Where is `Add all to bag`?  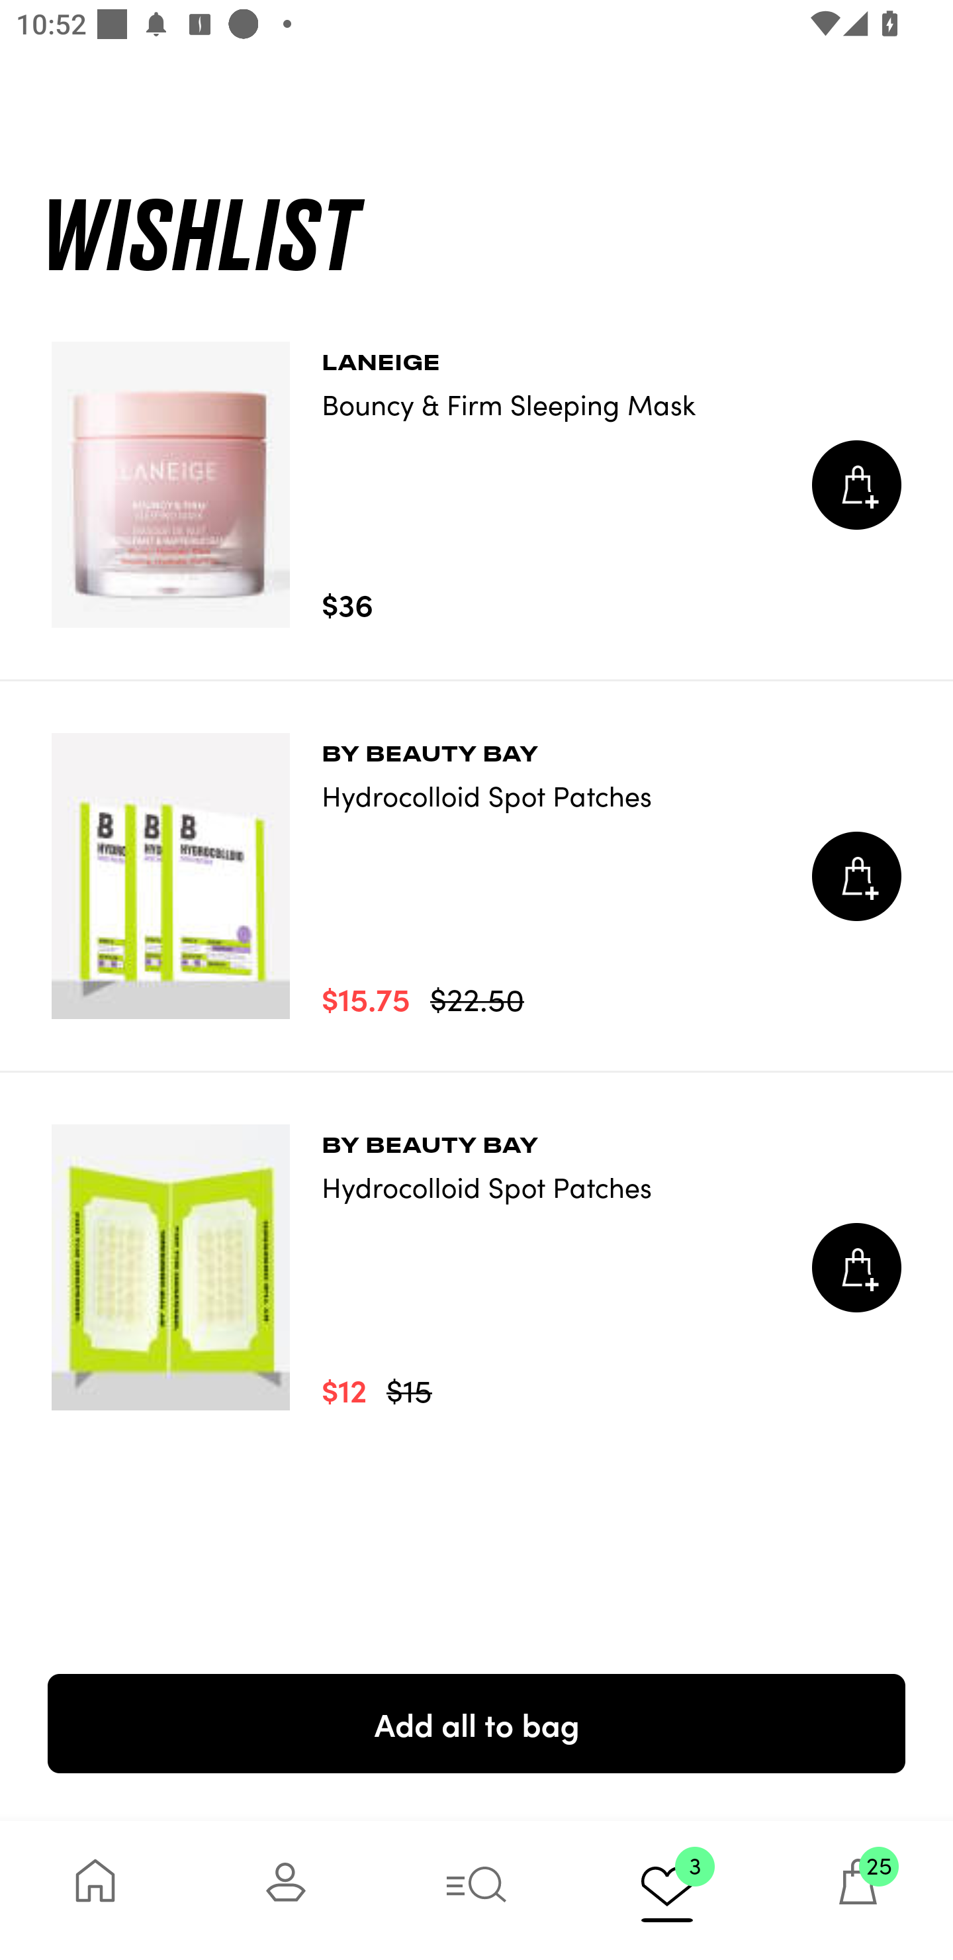 Add all to bag is located at coordinates (476, 1723).